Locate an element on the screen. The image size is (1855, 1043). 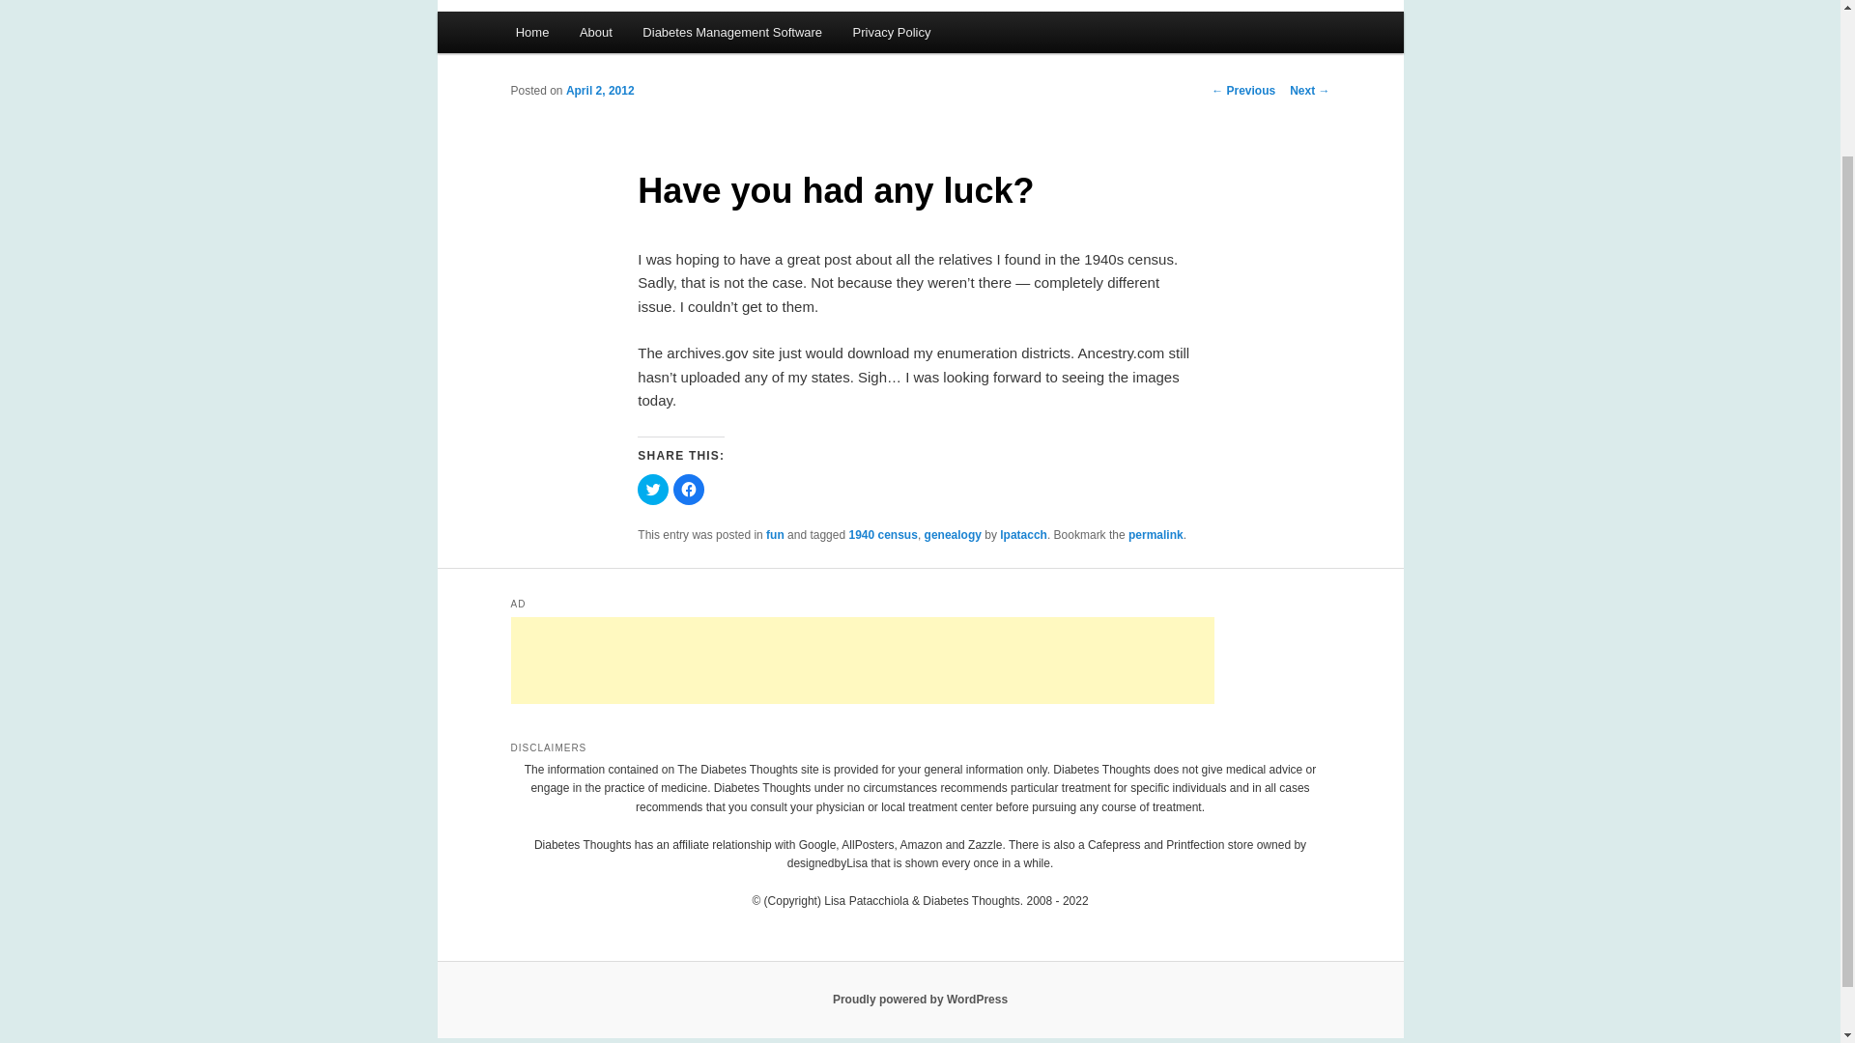
Semantic Personal Publishing Platform is located at coordinates (920, 1000).